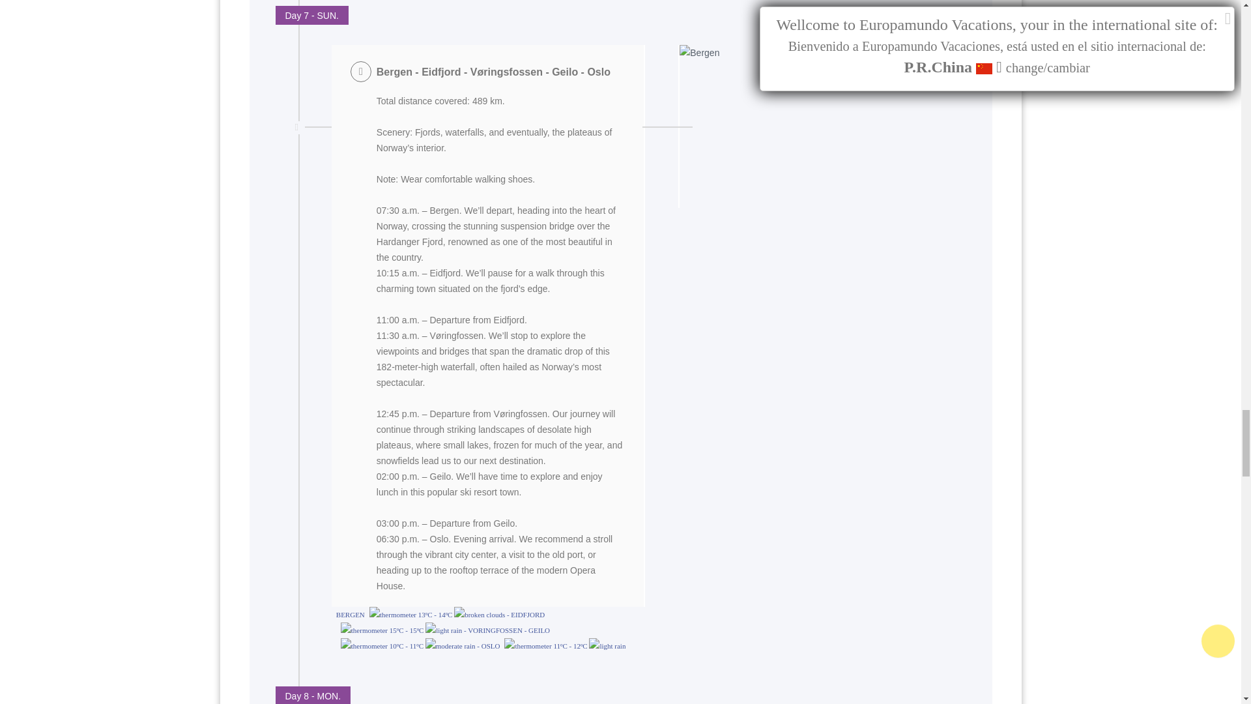  I want to click on moderate rain, so click(450, 645).